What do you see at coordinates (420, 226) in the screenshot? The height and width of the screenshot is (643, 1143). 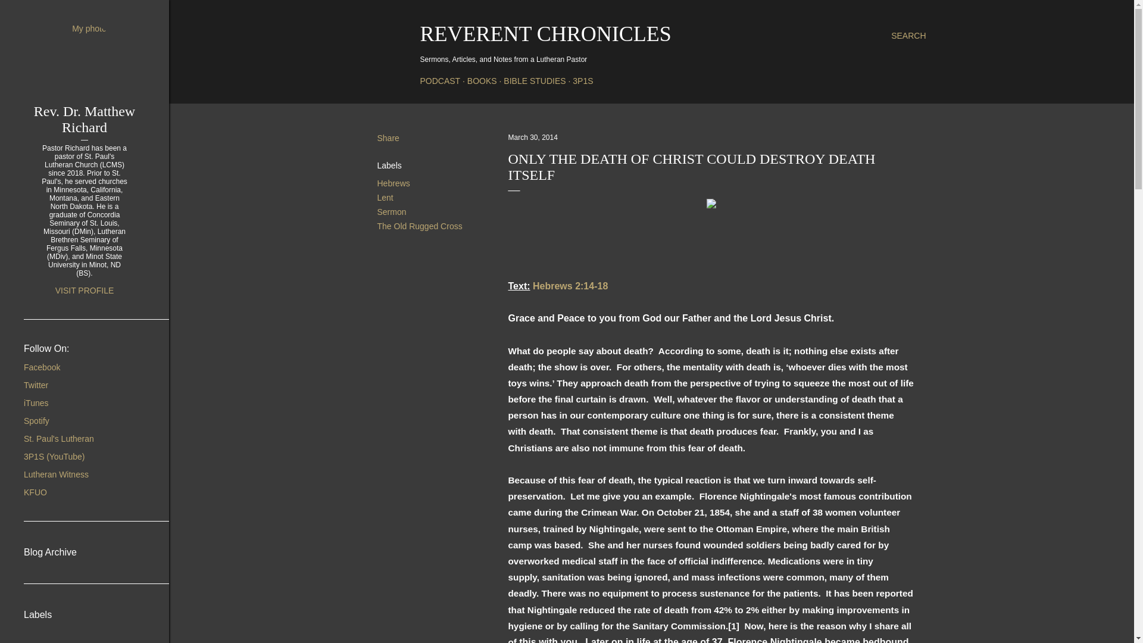 I see `The Old Rugged Cross` at bounding box center [420, 226].